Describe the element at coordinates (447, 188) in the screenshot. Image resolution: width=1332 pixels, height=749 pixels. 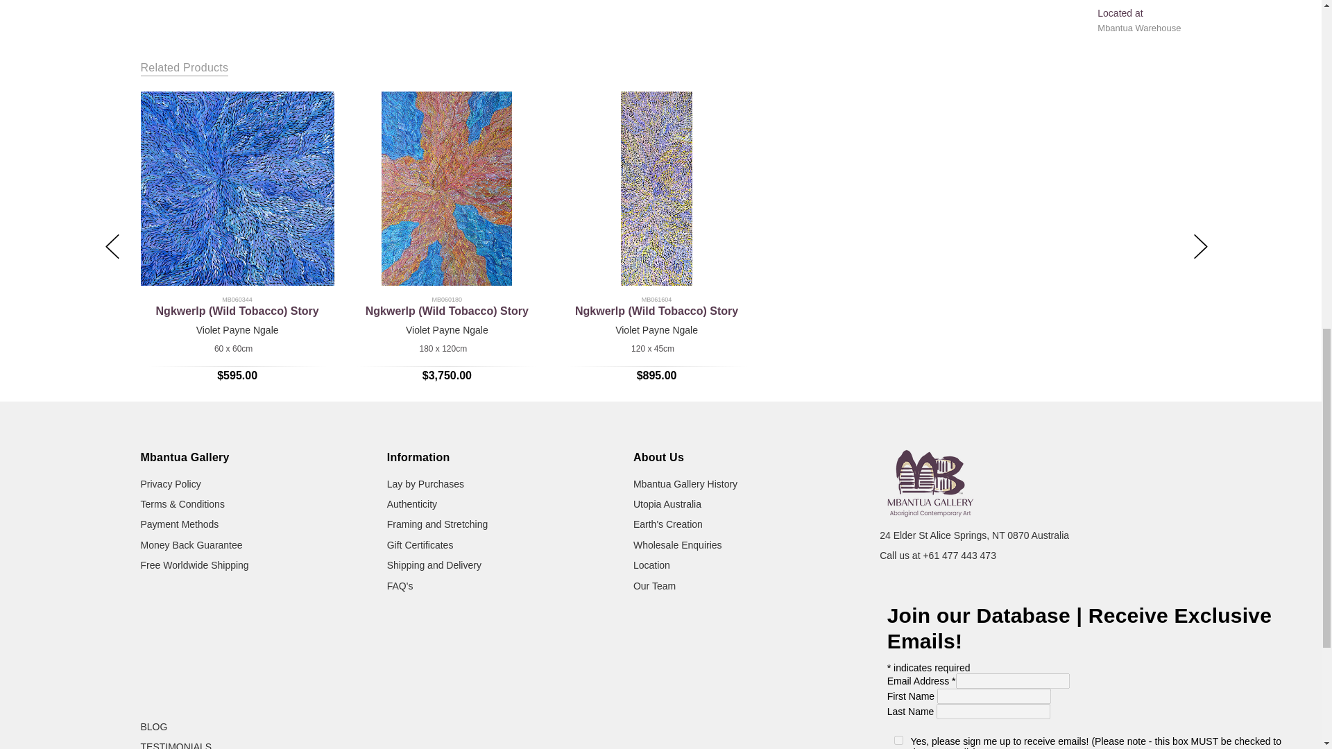
I see `Violet Payne Ngale - MB060180` at that location.